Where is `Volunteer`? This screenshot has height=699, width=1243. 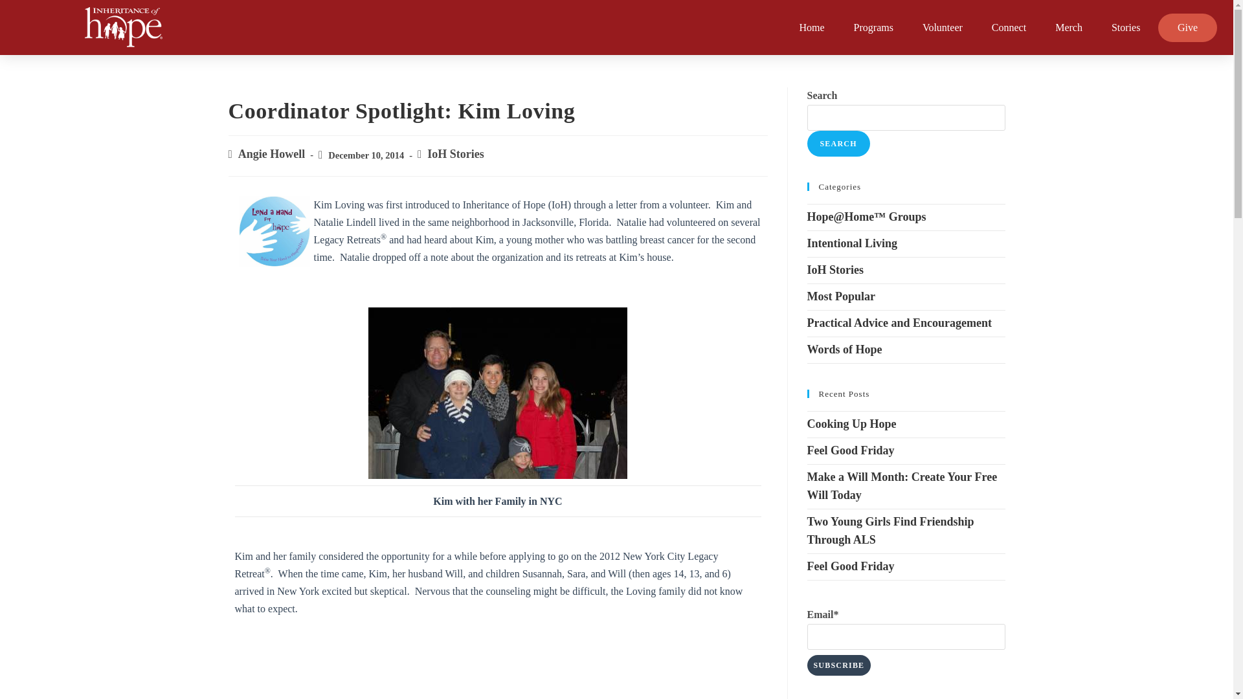 Volunteer is located at coordinates (942, 27).